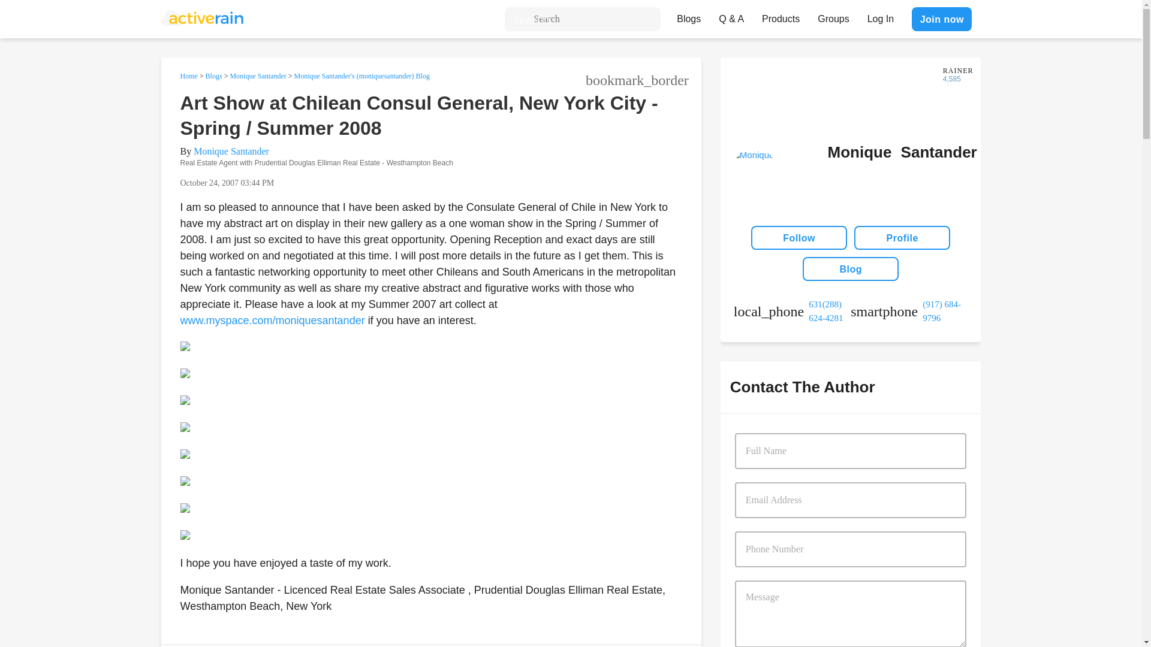  I want to click on Home, so click(188, 75).